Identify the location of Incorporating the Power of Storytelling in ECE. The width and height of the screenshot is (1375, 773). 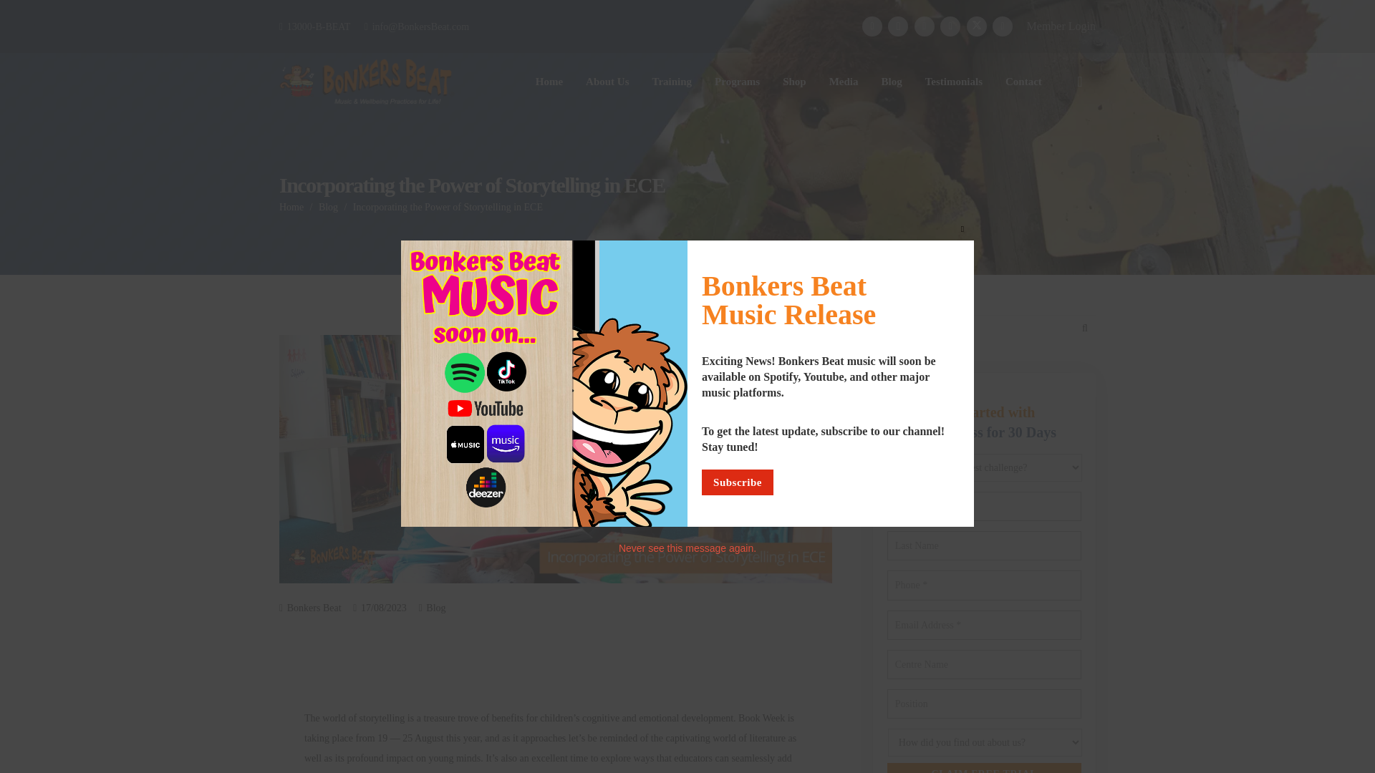
(448, 207).